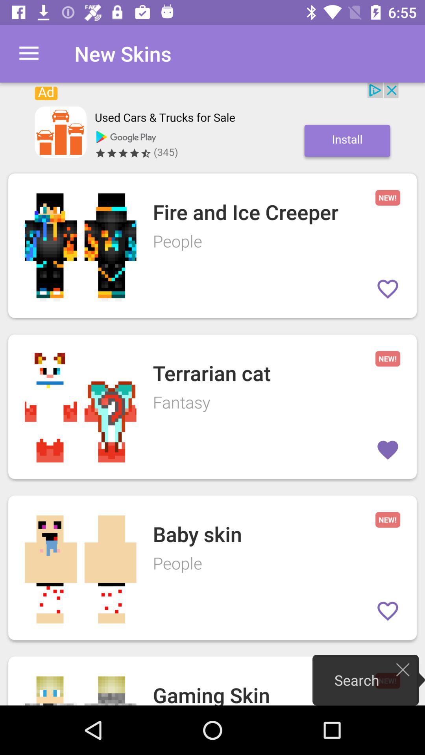 The width and height of the screenshot is (425, 755). I want to click on advertisement link, so click(213, 124).